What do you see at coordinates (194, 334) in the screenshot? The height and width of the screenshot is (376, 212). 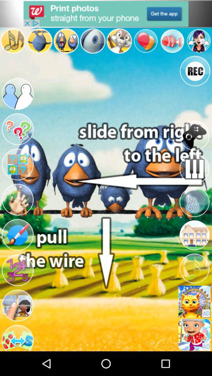 I see `view advertisement` at bounding box center [194, 334].